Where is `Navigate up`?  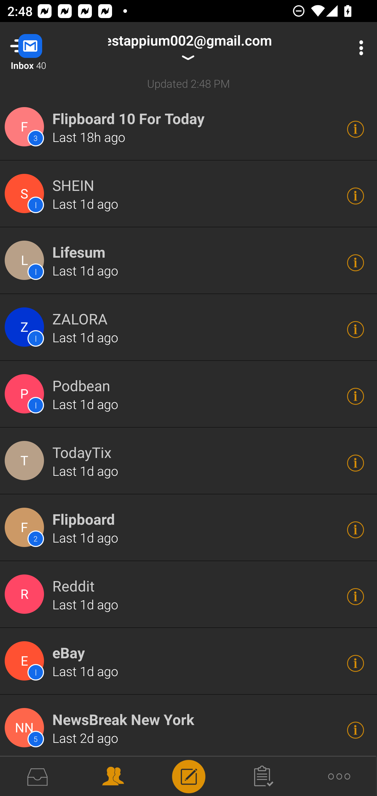
Navigate up is located at coordinates (41, 48).